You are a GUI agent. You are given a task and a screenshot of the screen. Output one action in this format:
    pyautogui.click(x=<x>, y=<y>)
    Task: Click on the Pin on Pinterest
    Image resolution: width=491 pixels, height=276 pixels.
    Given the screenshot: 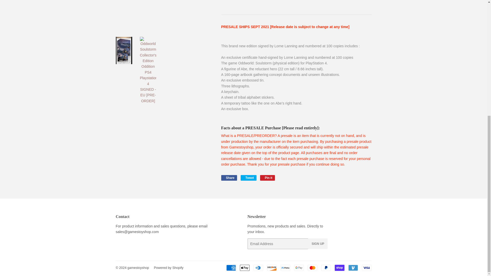 What is the action you would take?
    pyautogui.click(x=267, y=178)
    